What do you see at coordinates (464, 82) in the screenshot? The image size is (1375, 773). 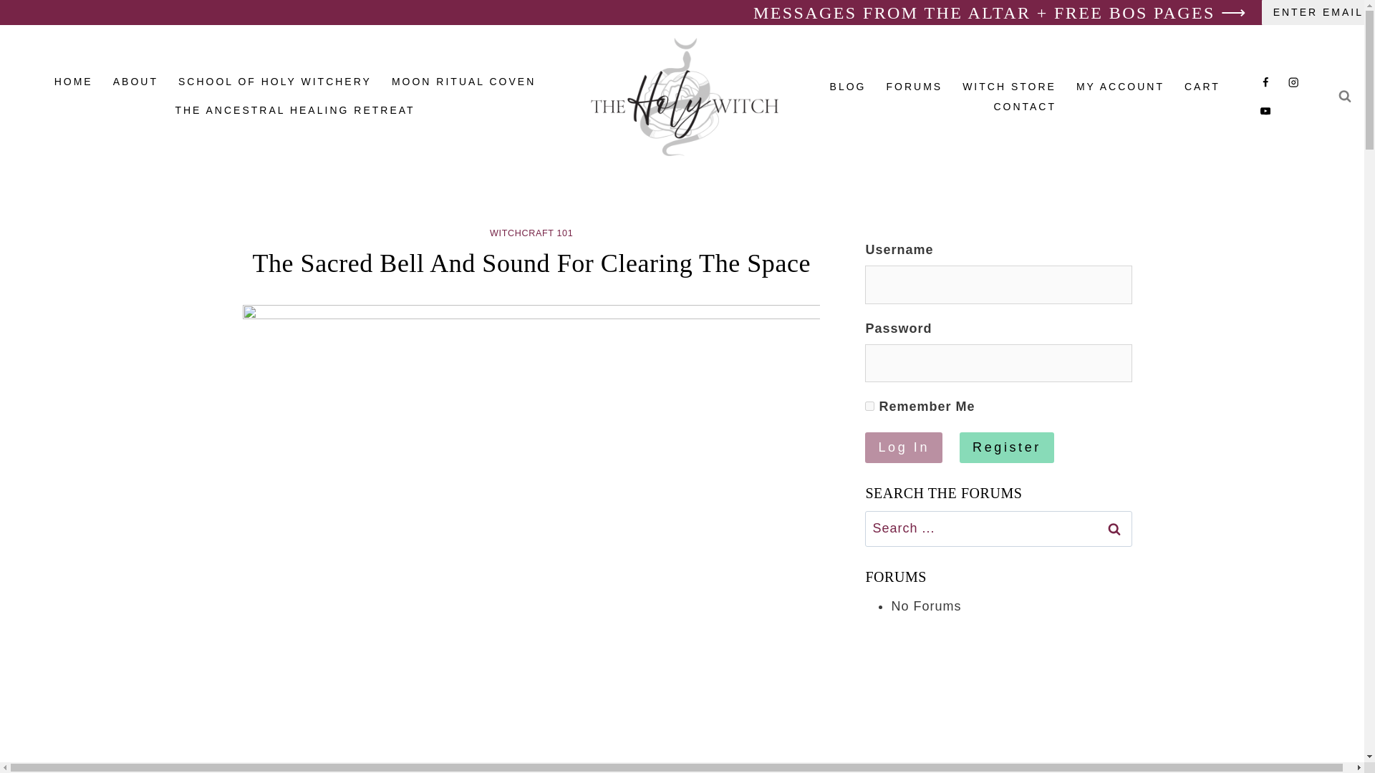 I see `MOON RITUAL COVEN` at bounding box center [464, 82].